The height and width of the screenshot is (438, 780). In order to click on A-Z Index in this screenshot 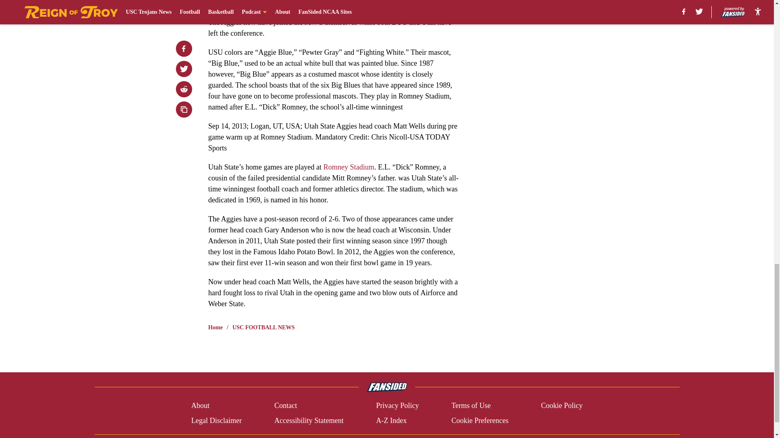, I will do `click(391, 420)`.